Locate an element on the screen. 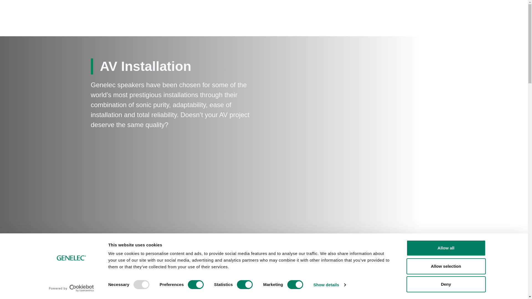  Show details is located at coordinates (329, 285).